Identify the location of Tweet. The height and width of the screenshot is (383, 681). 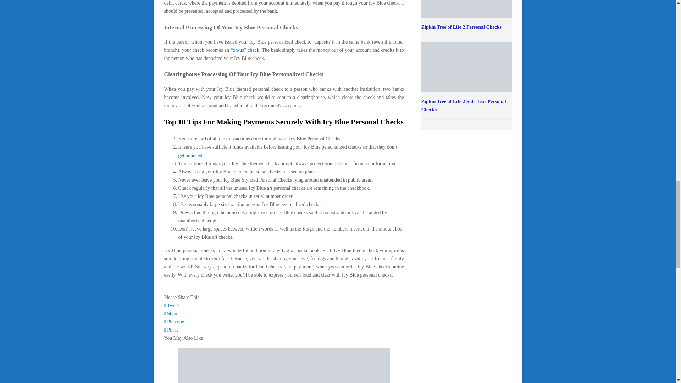
(171, 306).